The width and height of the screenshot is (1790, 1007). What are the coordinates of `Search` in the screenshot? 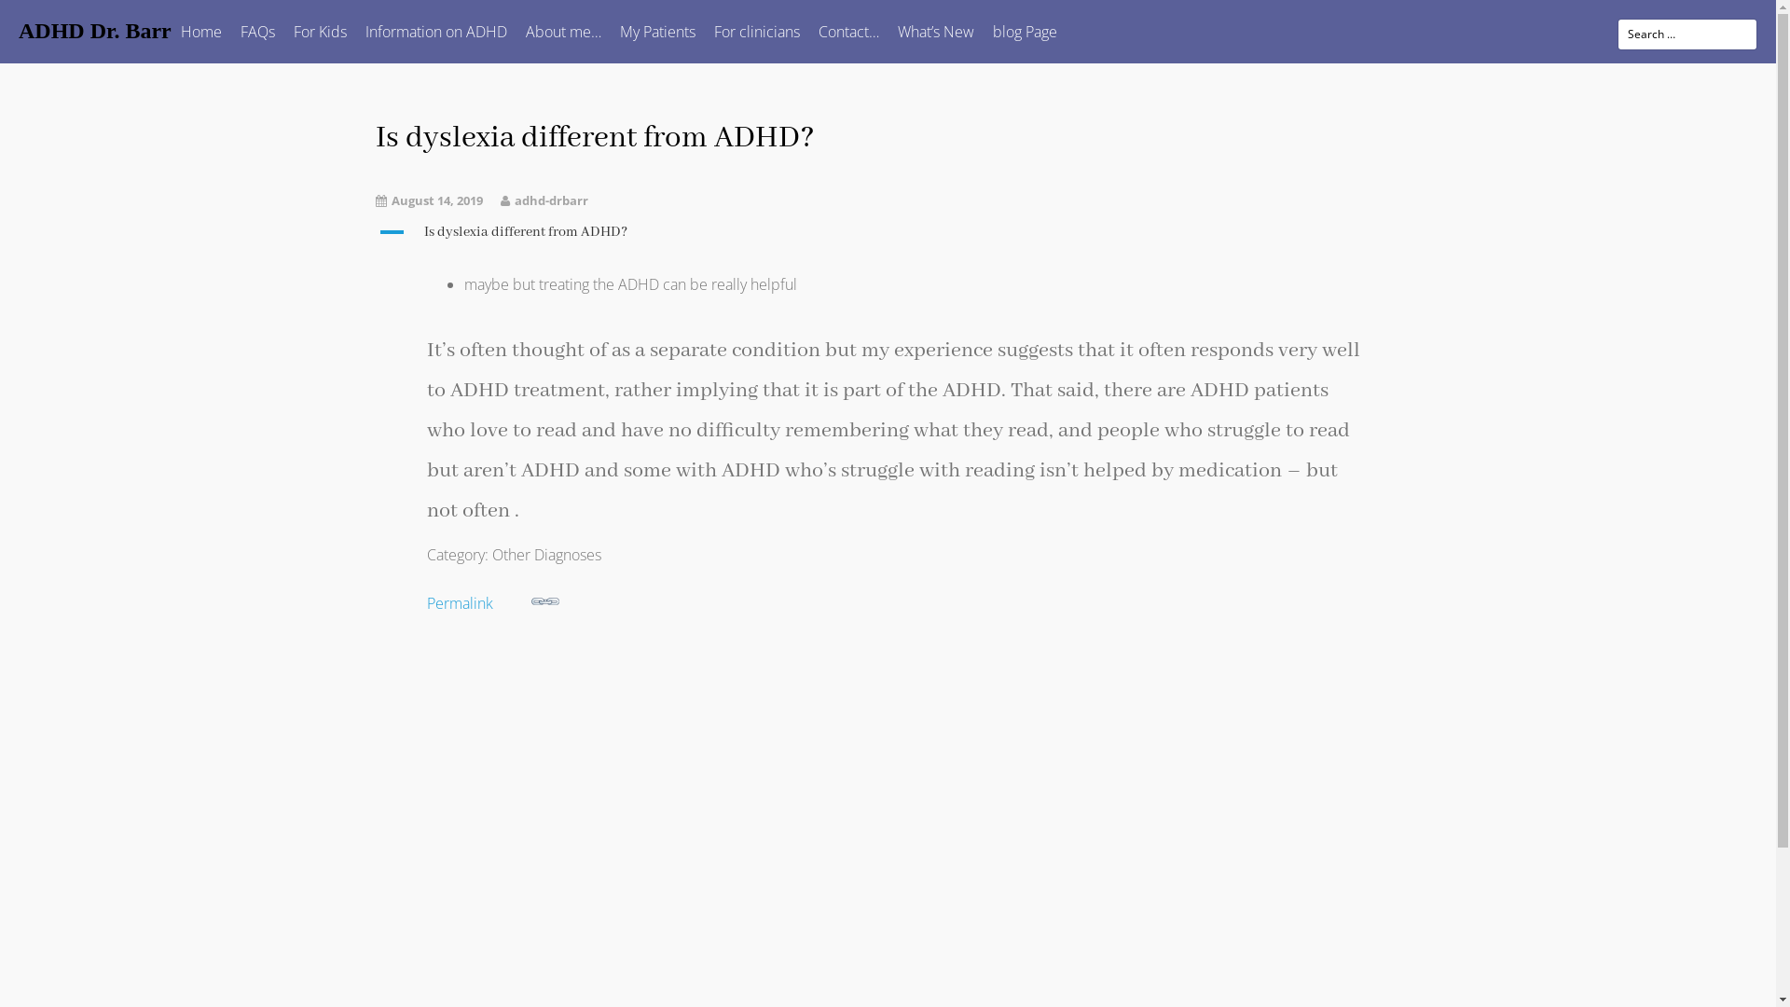 It's located at (41, 20).